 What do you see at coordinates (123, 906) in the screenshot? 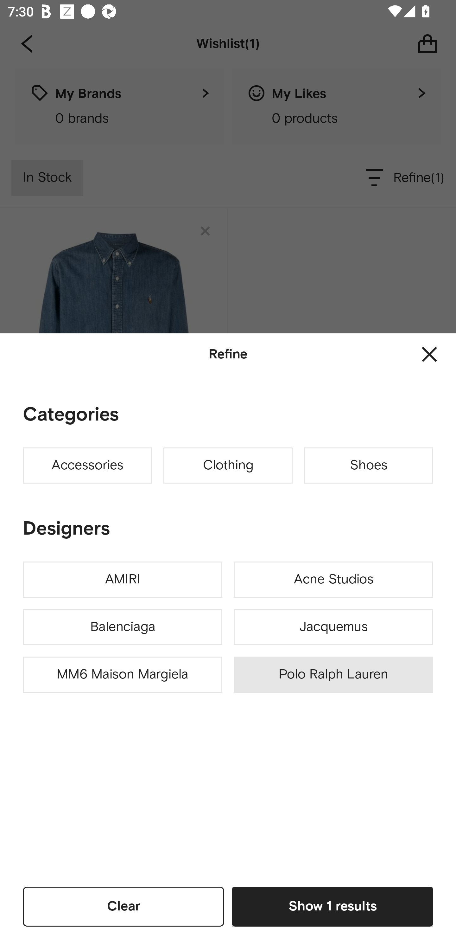
I see `Clear` at bounding box center [123, 906].